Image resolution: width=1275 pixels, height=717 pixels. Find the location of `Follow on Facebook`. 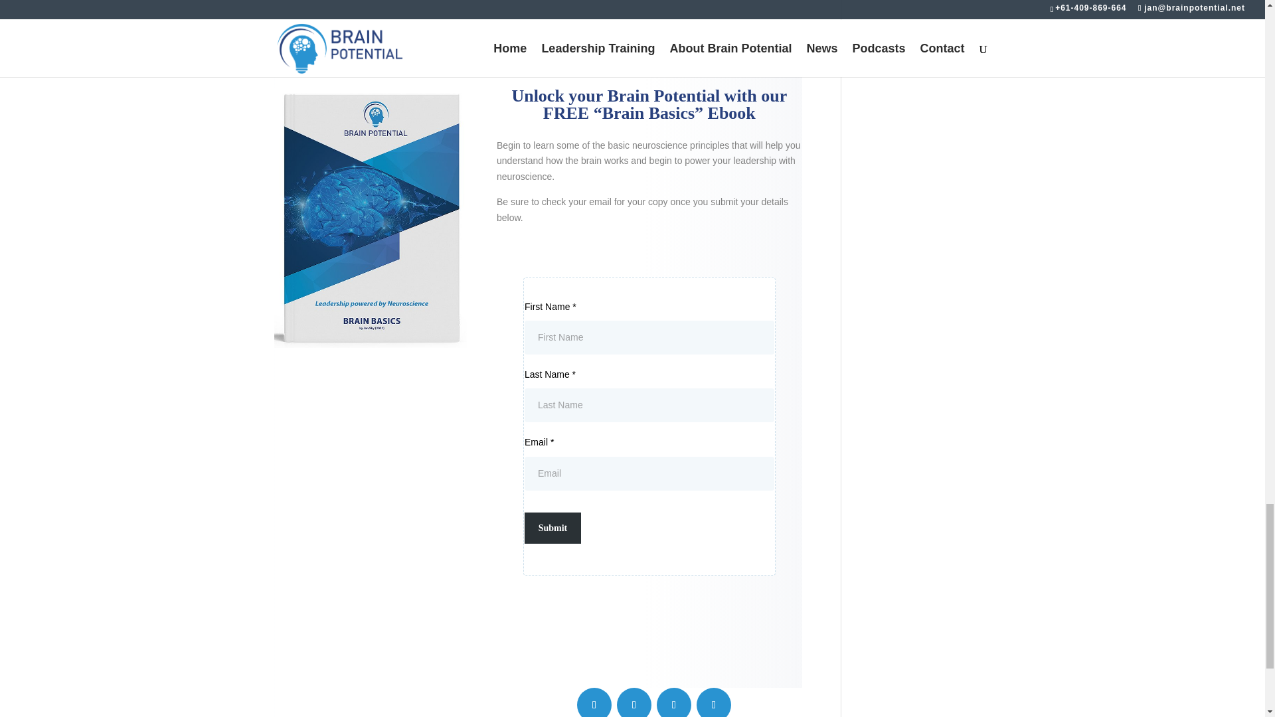

Follow on Facebook is located at coordinates (594, 702).